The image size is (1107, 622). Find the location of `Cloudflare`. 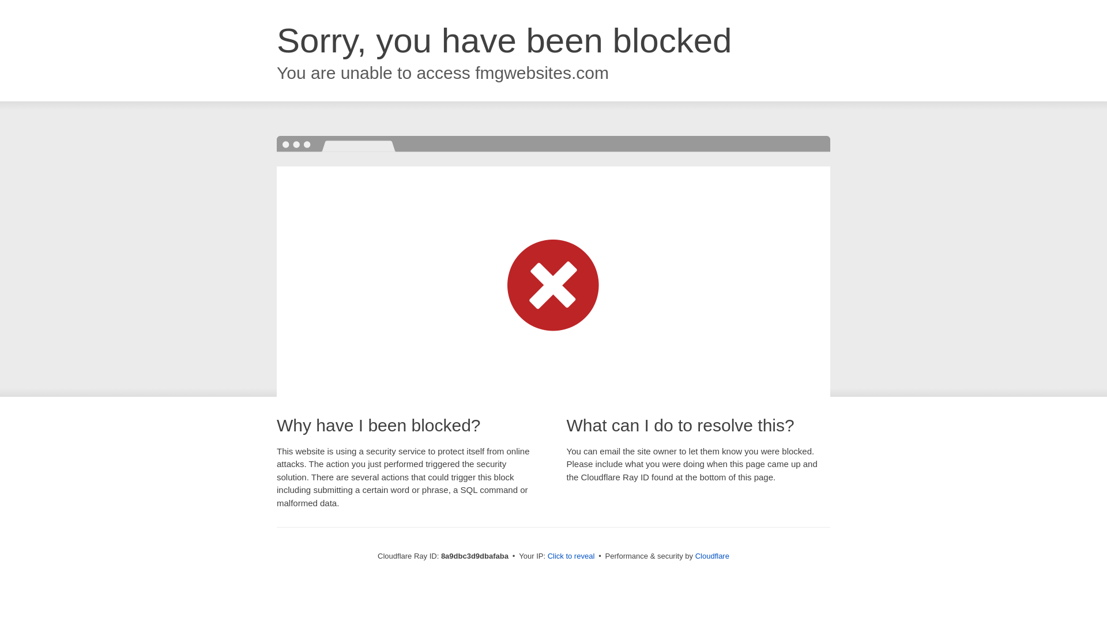

Cloudflare is located at coordinates (712, 556).